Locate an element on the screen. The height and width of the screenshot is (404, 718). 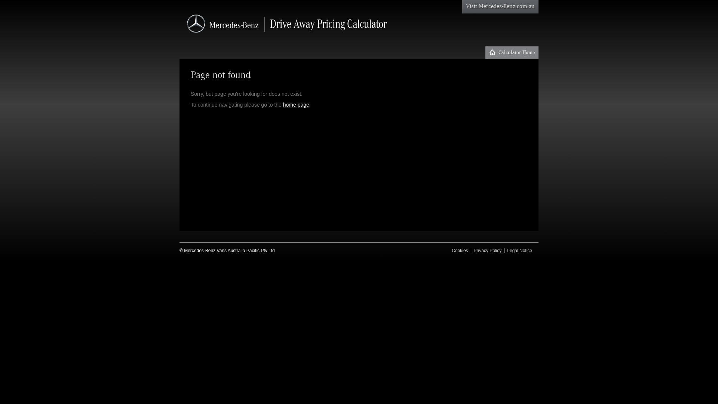
Calculator Home is located at coordinates (512, 53).